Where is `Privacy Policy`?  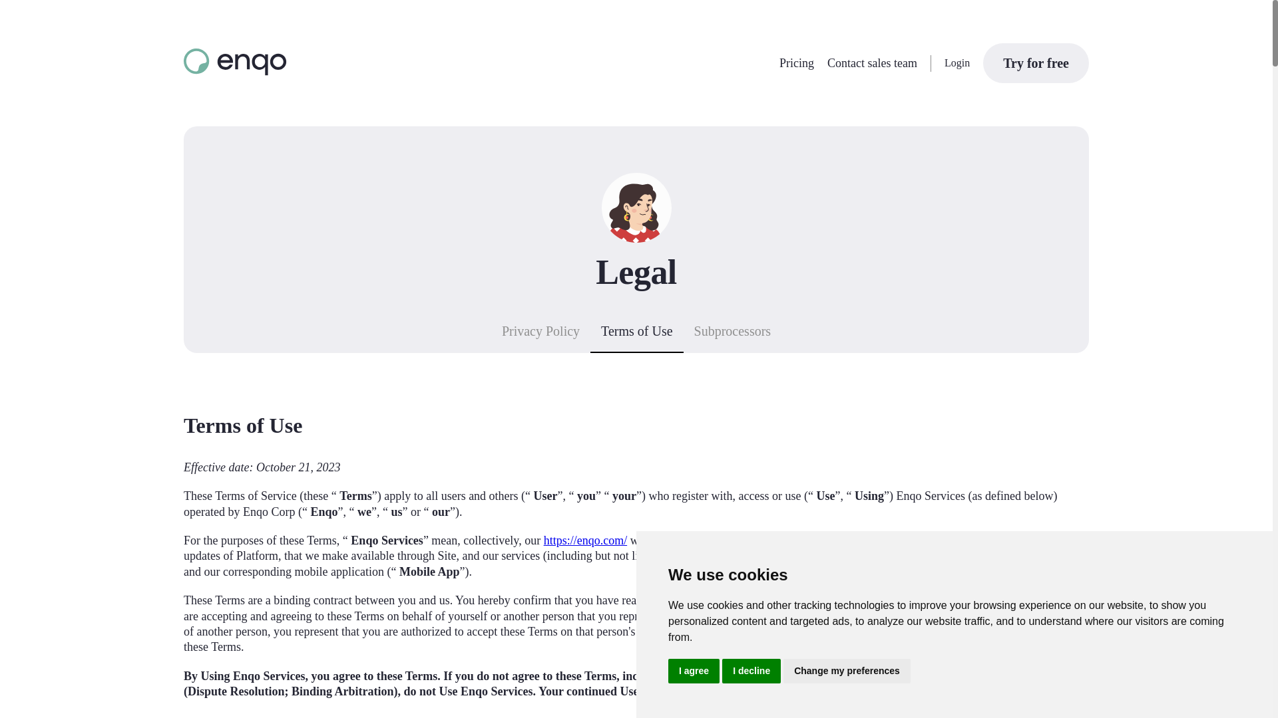 Privacy Policy is located at coordinates (540, 335).